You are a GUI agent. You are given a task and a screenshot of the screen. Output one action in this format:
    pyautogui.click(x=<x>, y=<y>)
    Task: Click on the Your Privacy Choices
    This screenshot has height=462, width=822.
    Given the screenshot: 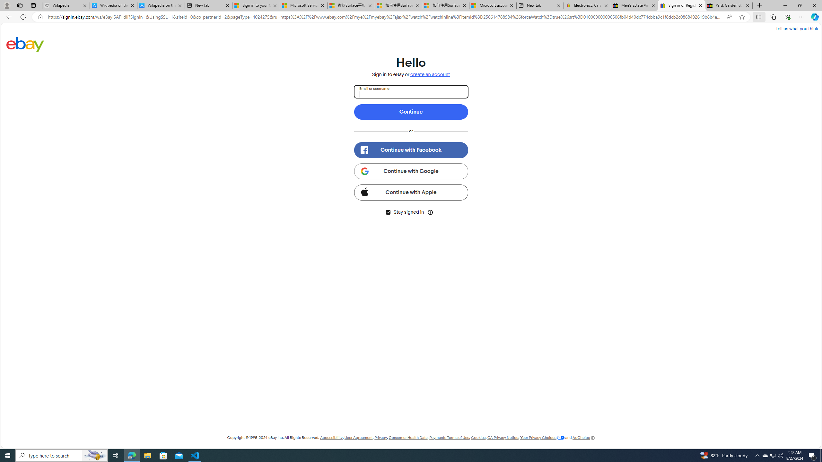 What is the action you would take?
    pyautogui.click(x=542, y=438)
    